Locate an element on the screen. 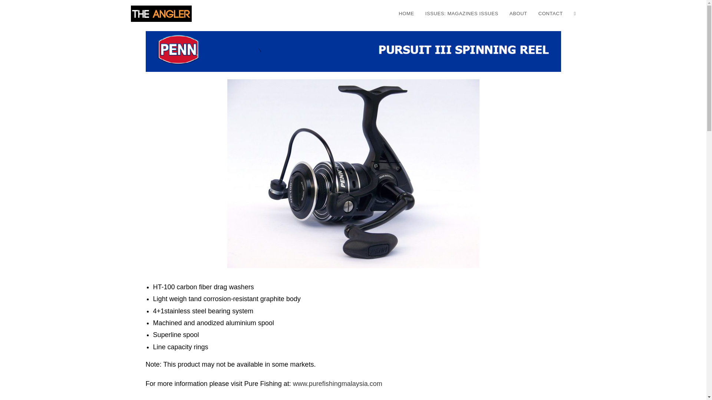 The height and width of the screenshot is (400, 712). ABOUT is located at coordinates (518, 14).